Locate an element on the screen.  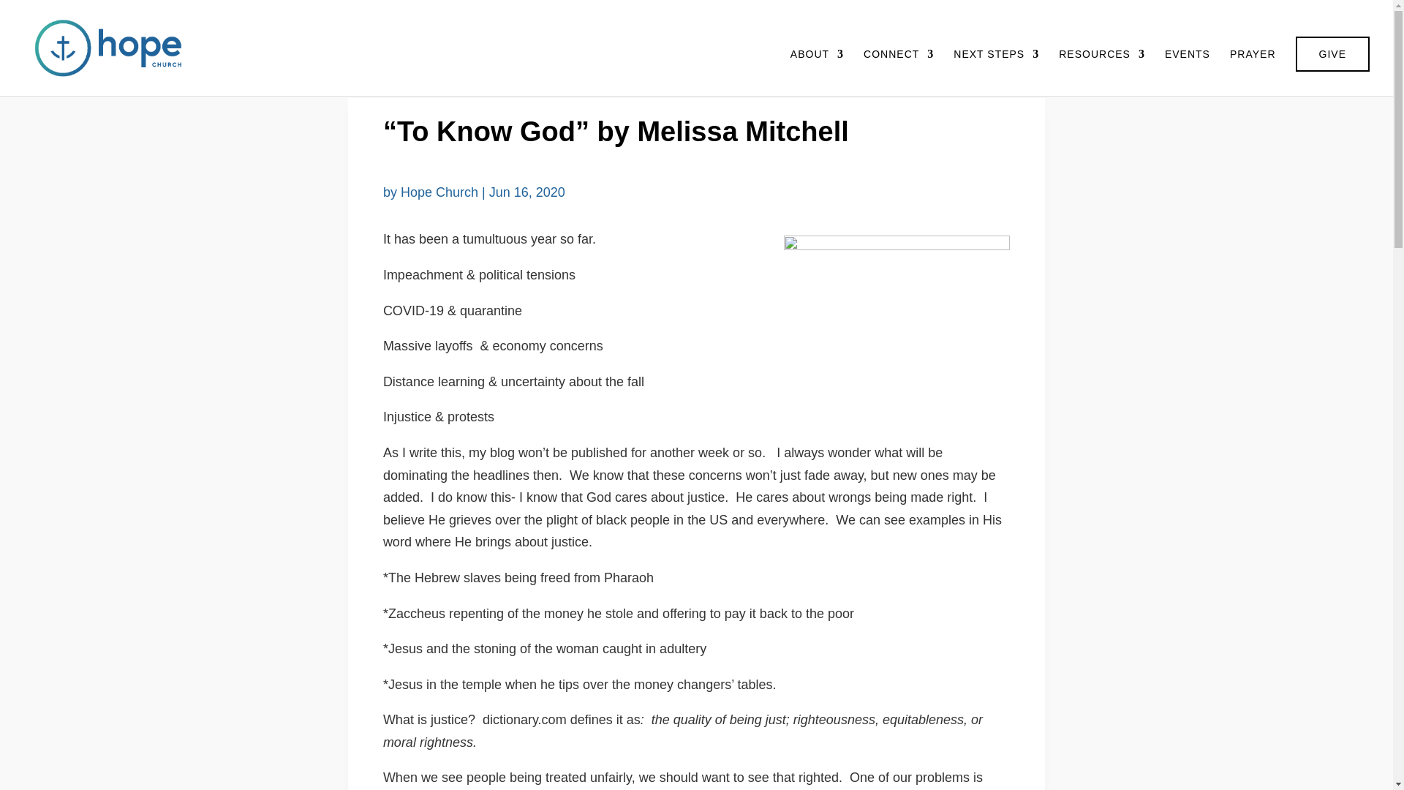
PRAYER is located at coordinates (1253, 72).